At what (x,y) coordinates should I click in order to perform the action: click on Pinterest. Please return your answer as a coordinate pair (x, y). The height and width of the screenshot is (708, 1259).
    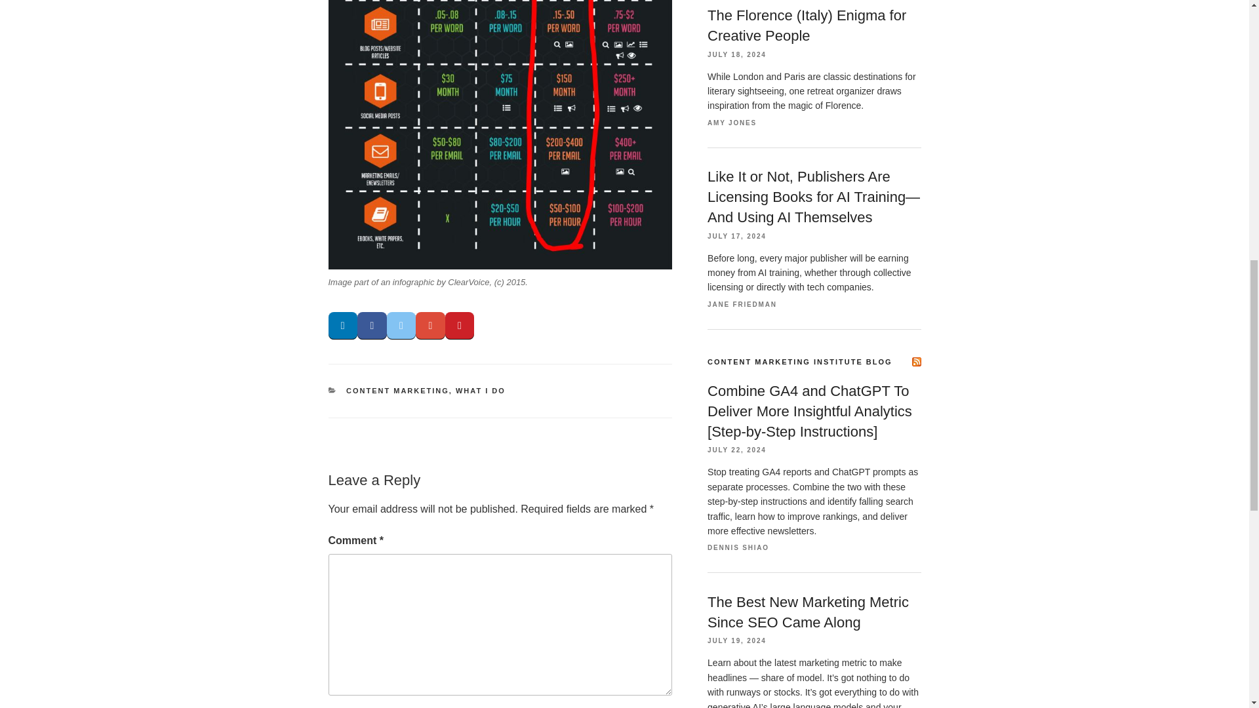
    Looking at the image, I should click on (460, 326).